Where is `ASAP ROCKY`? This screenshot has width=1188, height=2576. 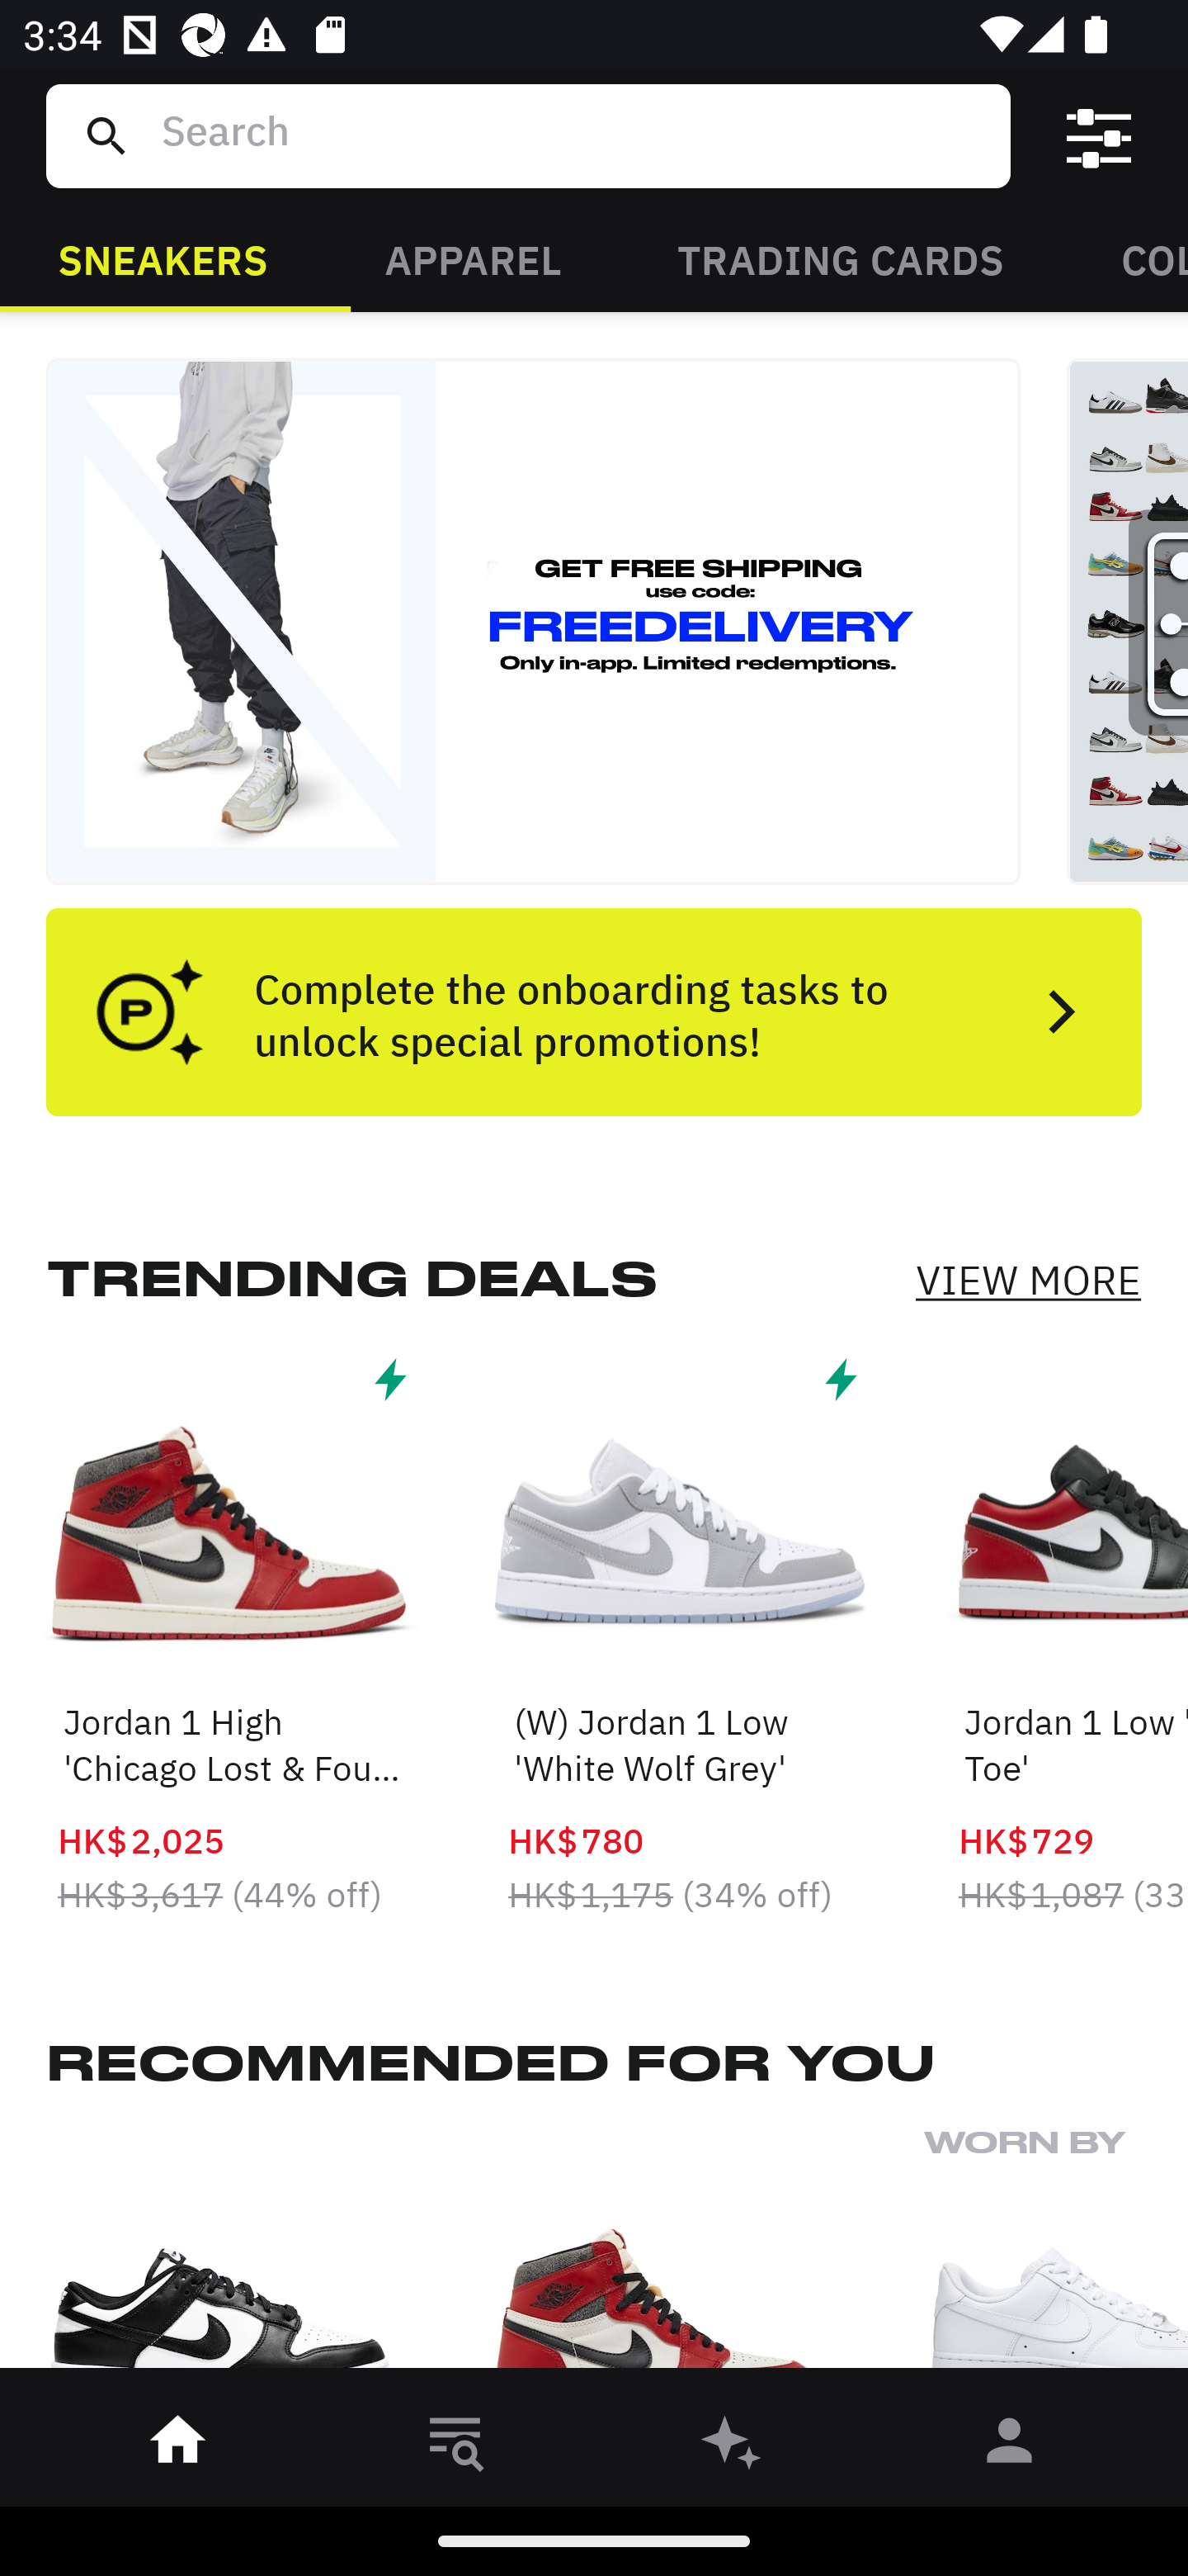
ASAP ROCKY is located at coordinates (1056, 2256).